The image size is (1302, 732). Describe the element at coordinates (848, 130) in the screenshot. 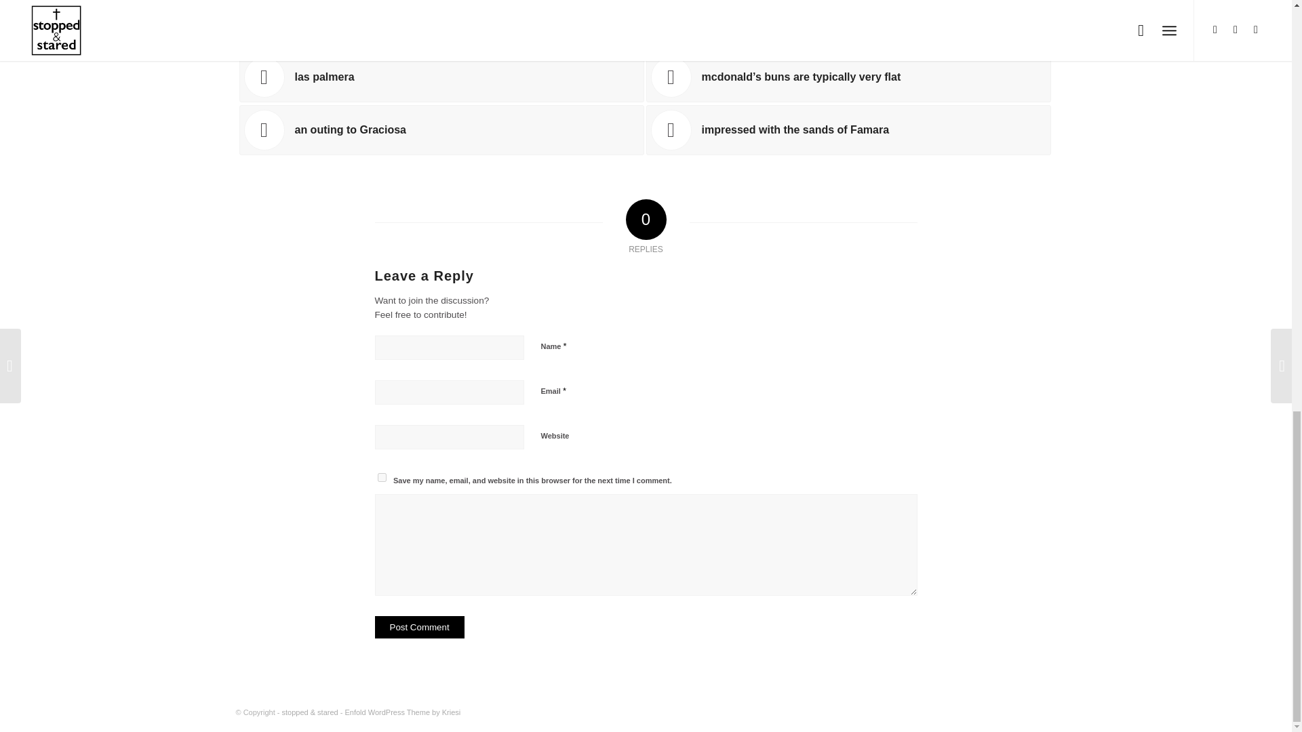

I see `impressed with the sands of Famara` at that location.